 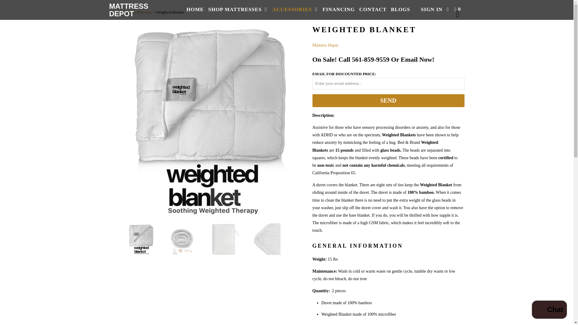 What do you see at coordinates (140, 10) in the screenshot?
I see `Mattress Depot` at bounding box center [140, 10].